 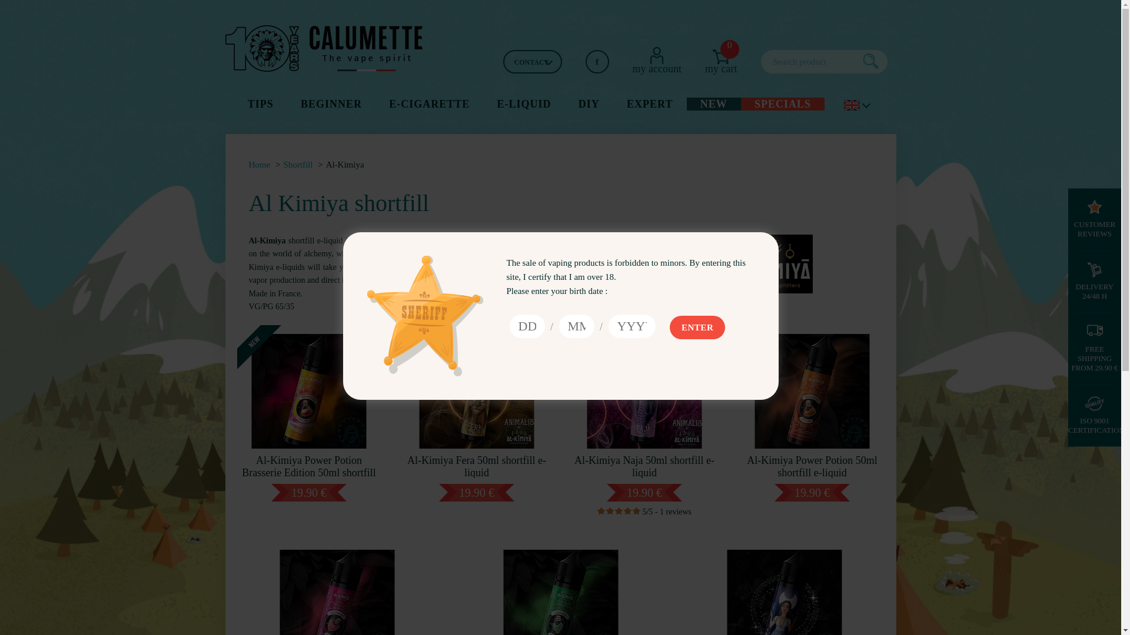 What do you see at coordinates (260, 103) in the screenshot?
I see `TIPS` at bounding box center [260, 103].